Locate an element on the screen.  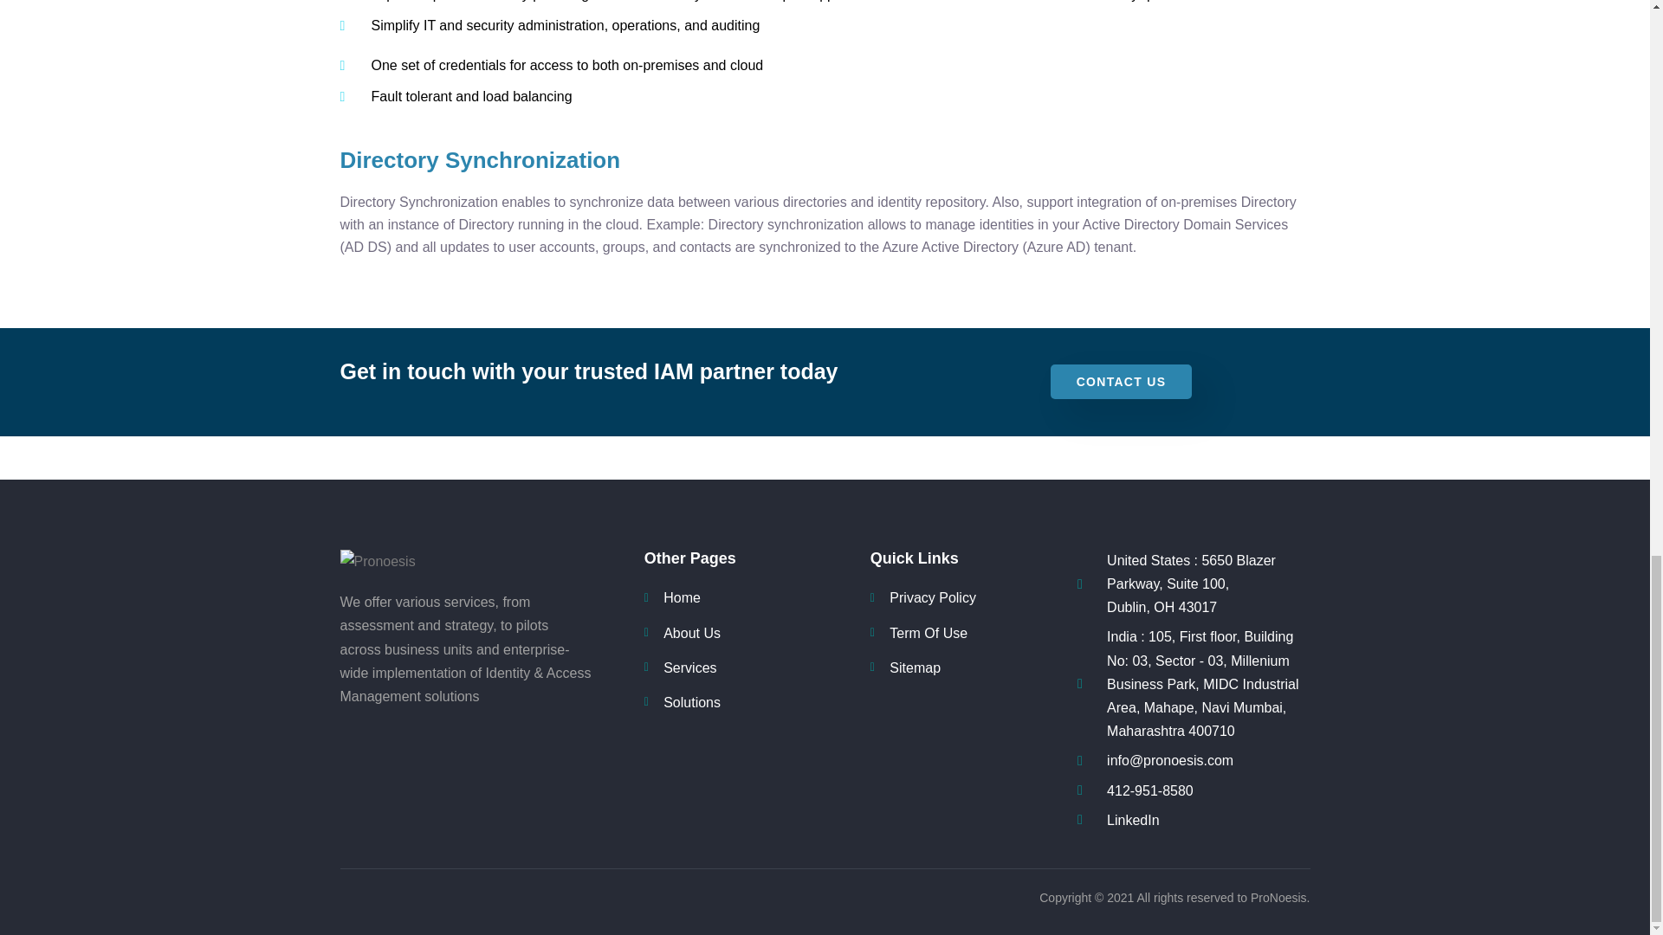
412-951-8580 is located at coordinates (1194, 790).